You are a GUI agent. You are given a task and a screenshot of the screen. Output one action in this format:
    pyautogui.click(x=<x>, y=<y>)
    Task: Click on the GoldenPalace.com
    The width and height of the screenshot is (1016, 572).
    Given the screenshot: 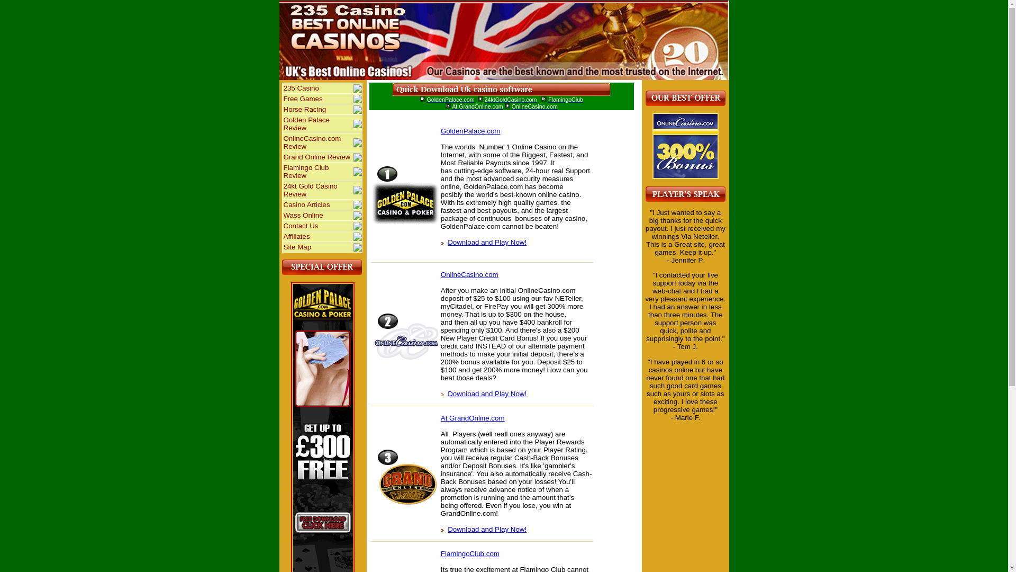 What is the action you would take?
    pyautogui.click(x=471, y=131)
    